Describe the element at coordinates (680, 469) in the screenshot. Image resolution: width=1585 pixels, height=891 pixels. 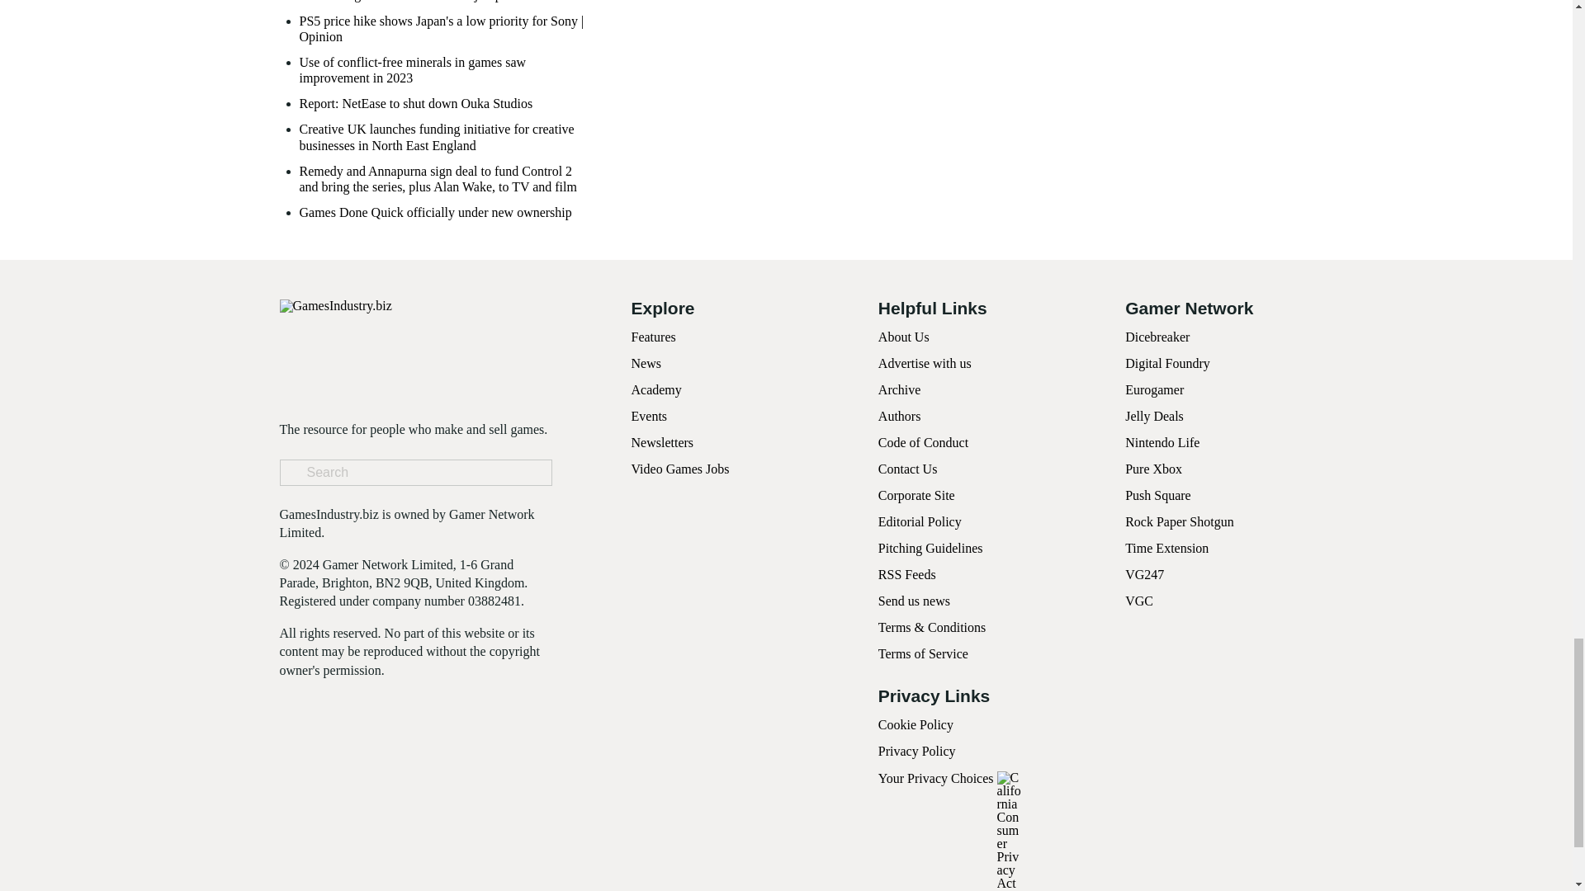
I see `Video Games Jobs` at that location.